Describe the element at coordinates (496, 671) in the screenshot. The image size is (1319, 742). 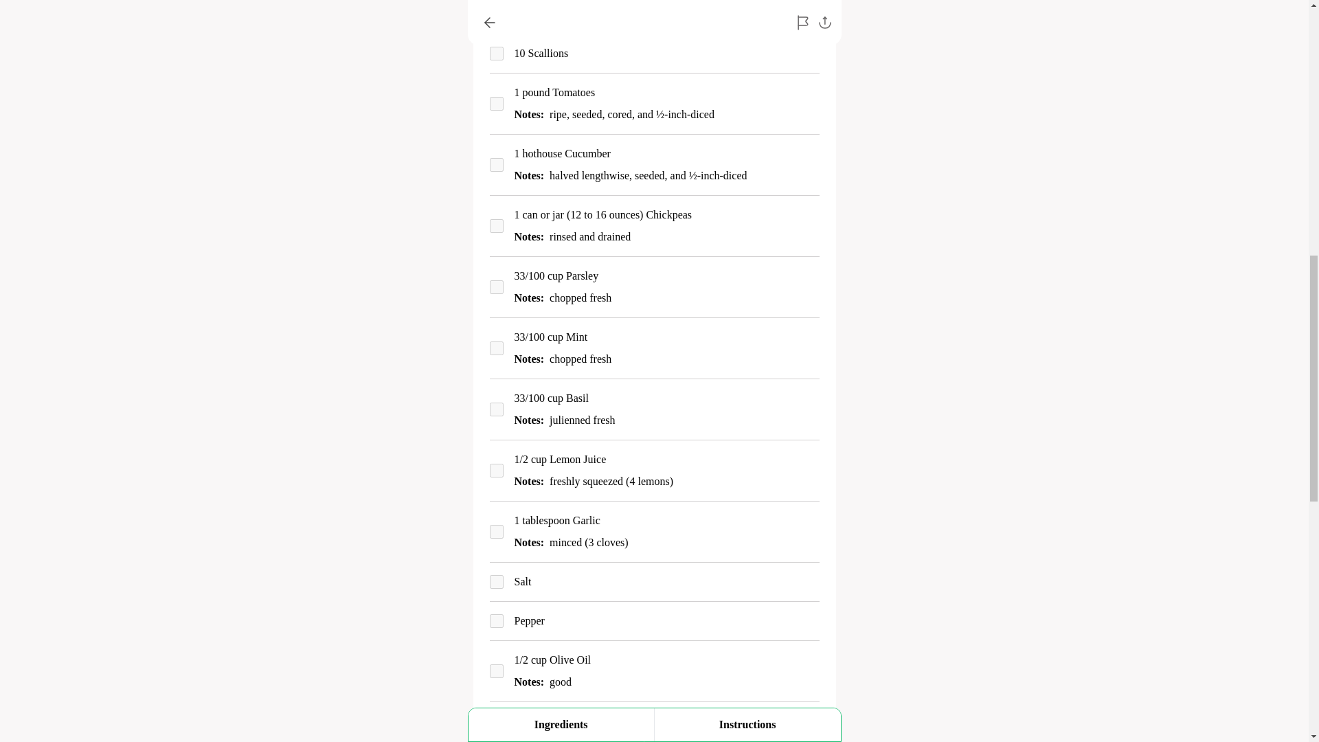
I see `on` at that location.